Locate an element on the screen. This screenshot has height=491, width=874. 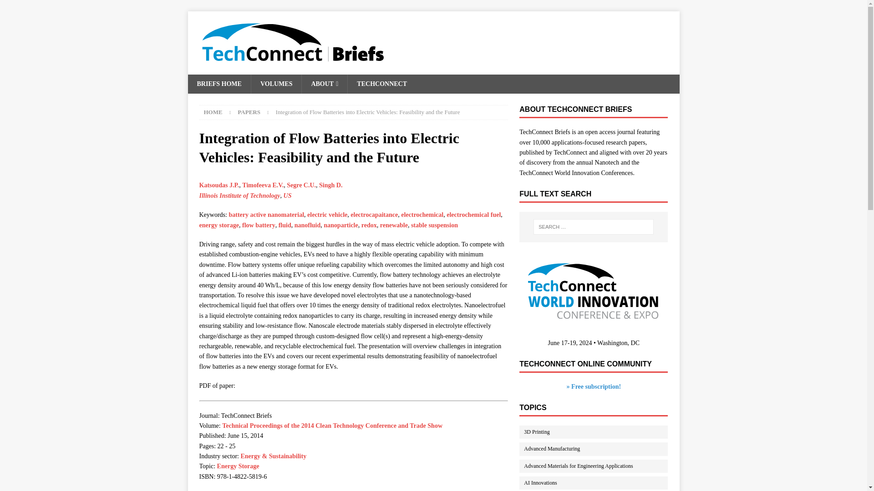
energy storage is located at coordinates (218, 225).